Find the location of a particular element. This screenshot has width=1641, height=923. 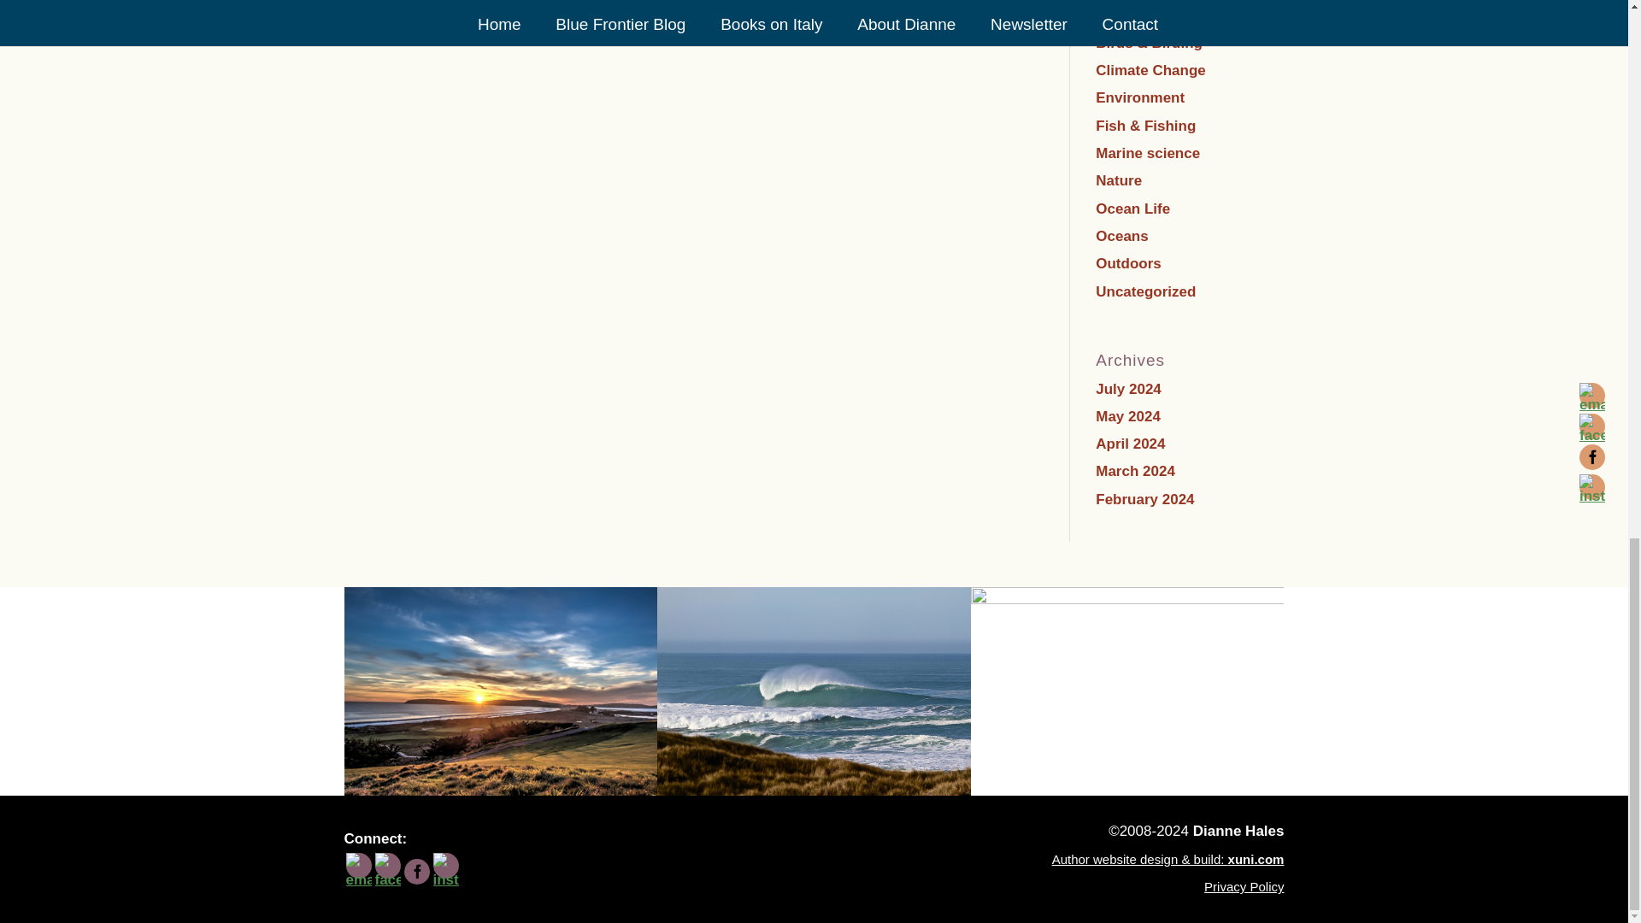

March 2024 is located at coordinates (1135, 471).